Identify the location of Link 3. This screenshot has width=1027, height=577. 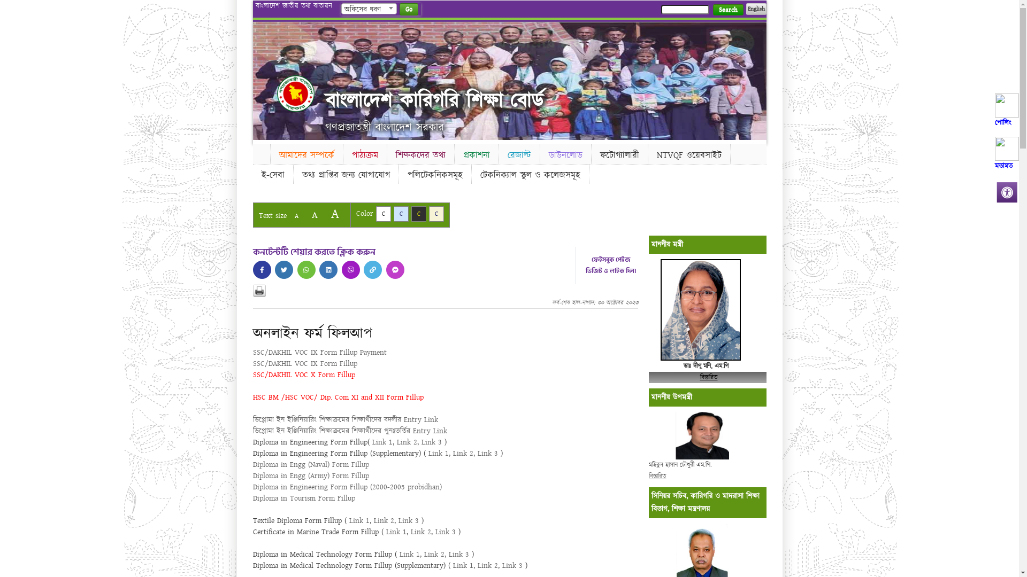
(487, 454).